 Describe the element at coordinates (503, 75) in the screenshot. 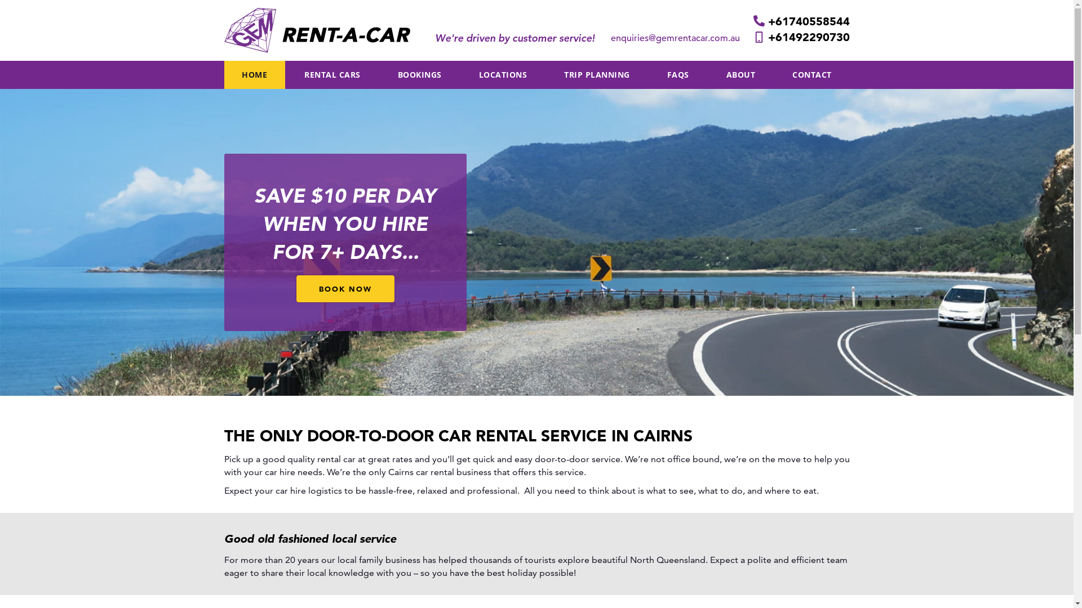

I see `LOCATIONS` at that location.